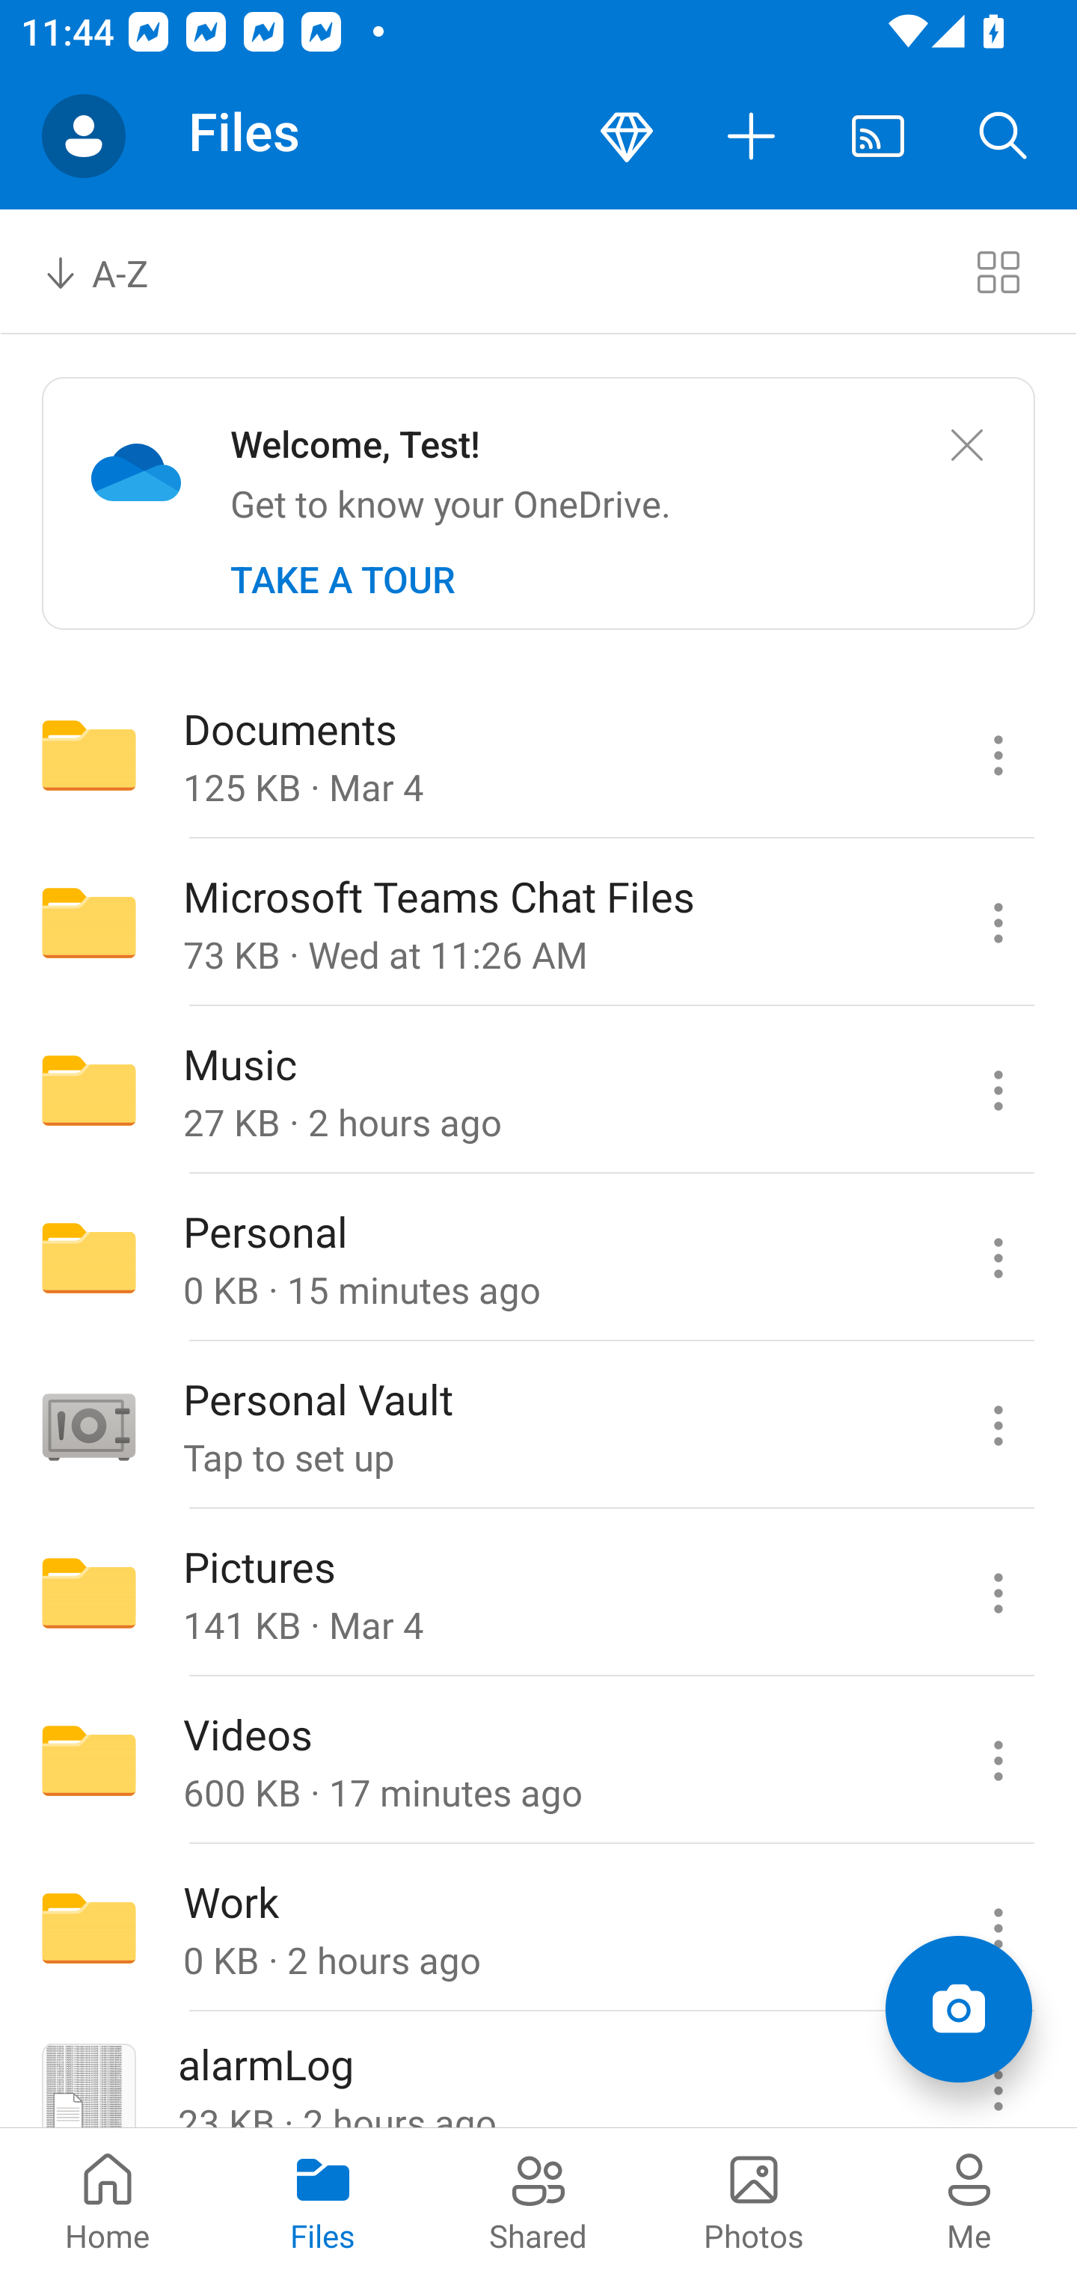 Image resolution: width=1077 pixels, height=2274 pixels. What do you see at coordinates (878, 136) in the screenshot?
I see `Cast. Disconnected` at bounding box center [878, 136].